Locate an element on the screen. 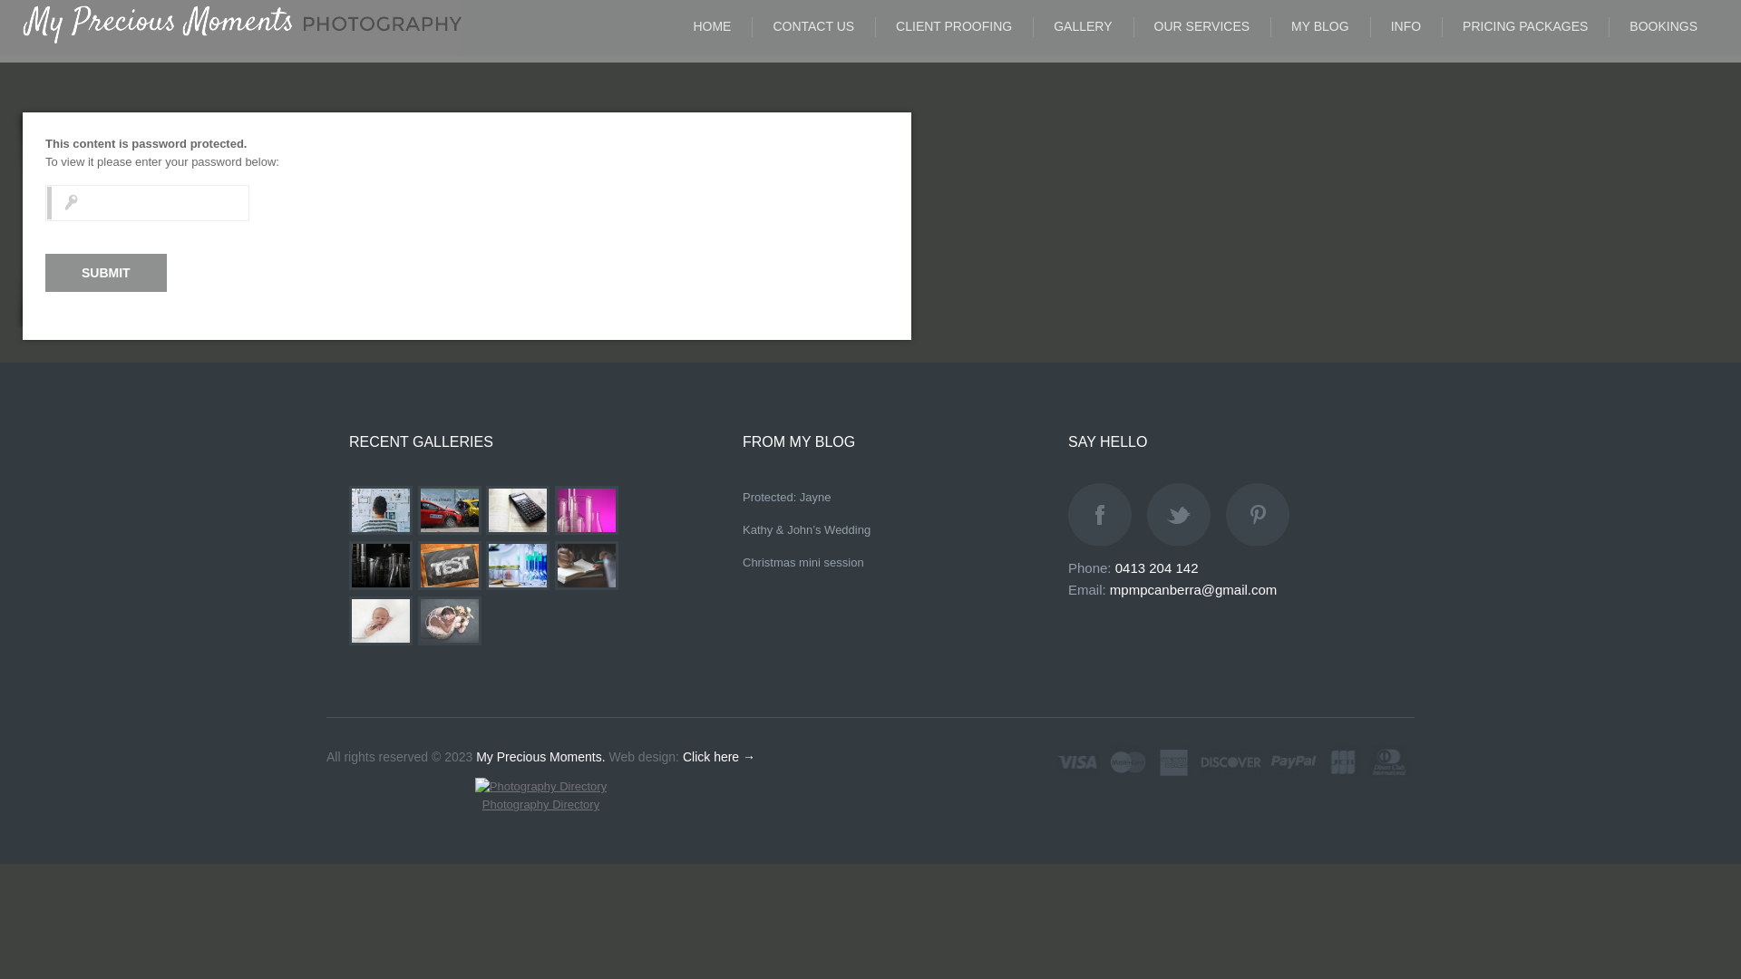 The image size is (1741, 979). My Precious Moments. is located at coordinates (540, 757).